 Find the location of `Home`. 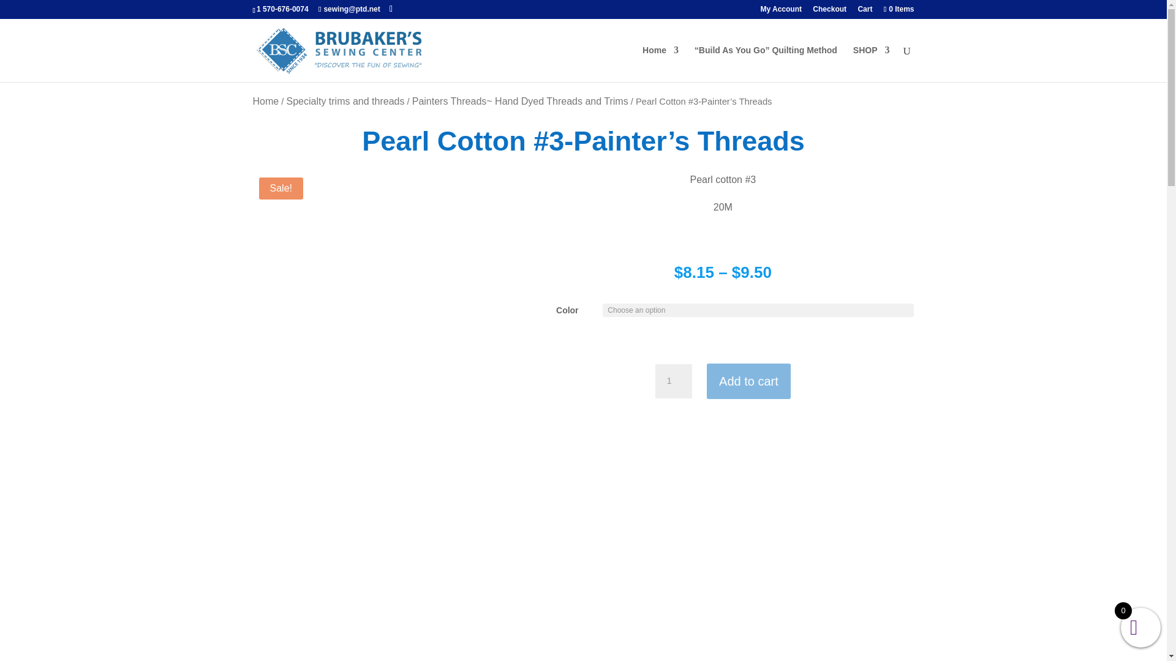

Home is located at coordinates (660, 64).